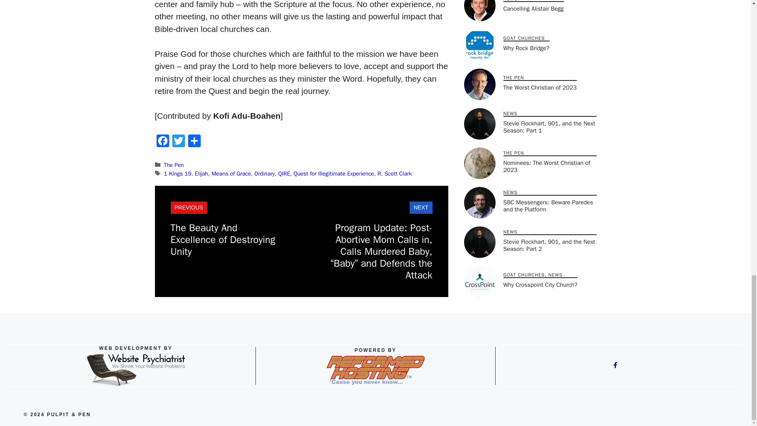  What do you see at coordinates (284, 174) in the screenshot?
I see `QIRE` at bounding box center [284, 174].